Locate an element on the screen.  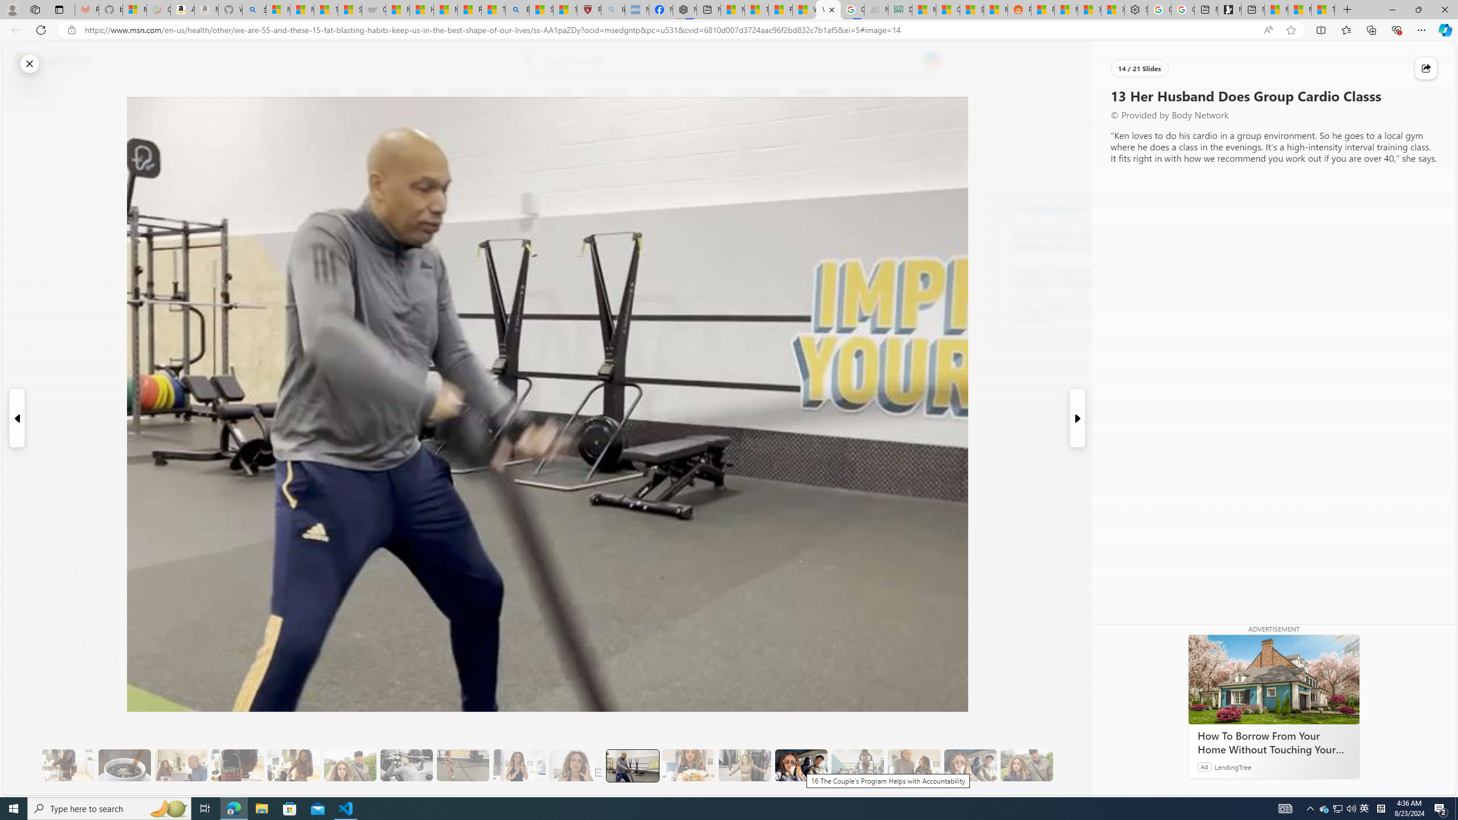
Food & Drink is located at coordinates (867, 93).